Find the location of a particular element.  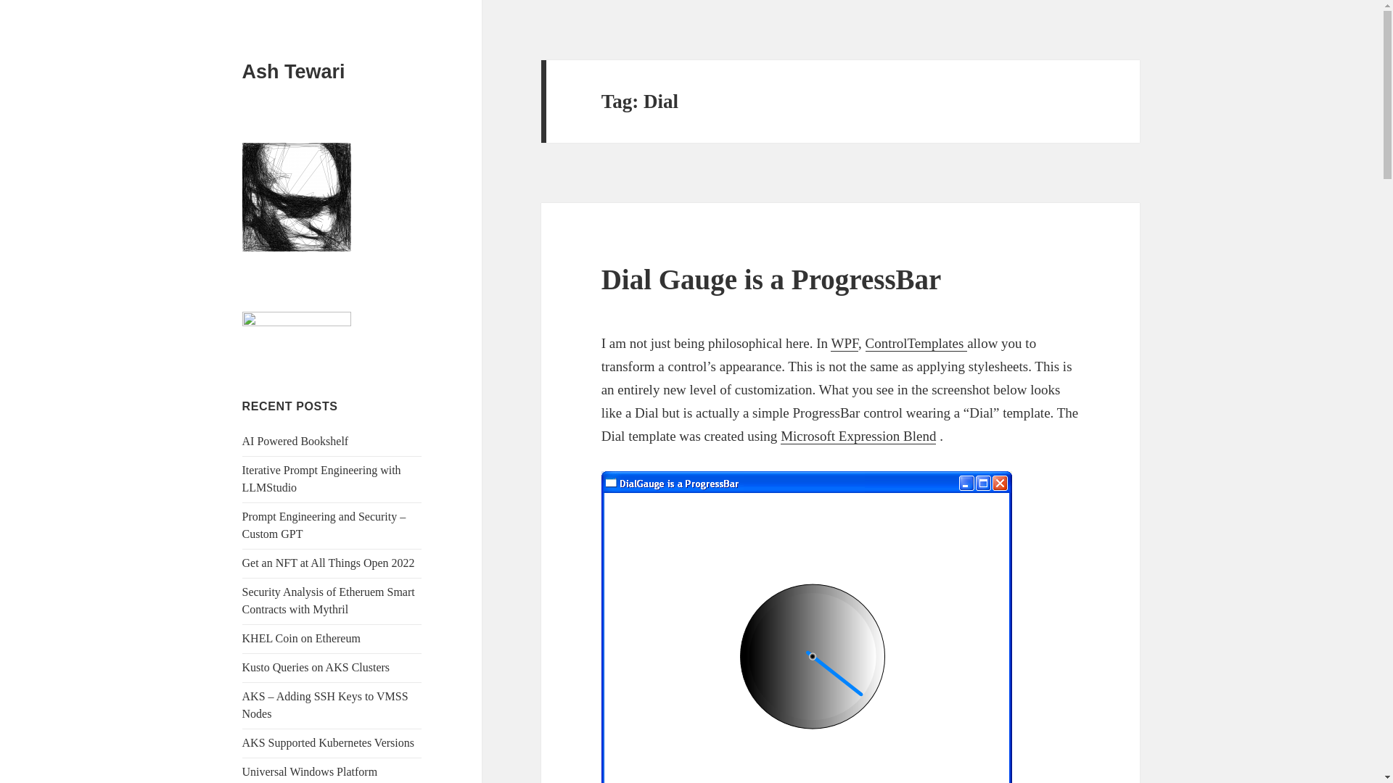

Ash Tewari is located at coordinates (294, 72).